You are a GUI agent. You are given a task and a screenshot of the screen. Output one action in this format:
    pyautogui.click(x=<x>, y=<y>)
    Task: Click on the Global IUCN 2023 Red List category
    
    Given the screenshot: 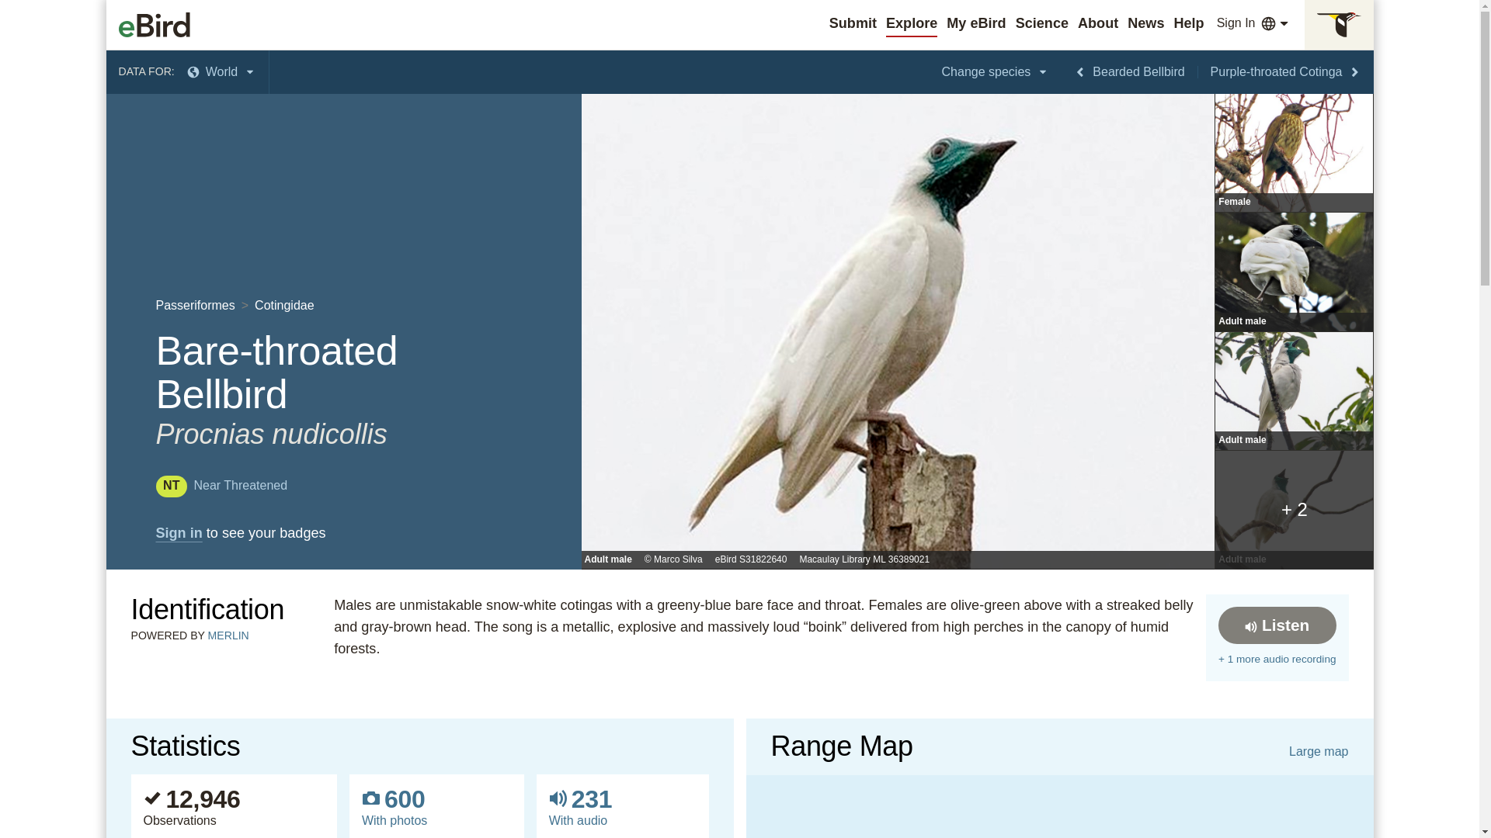 What is the action you would take?
    pyautogui.click(x=221, y=484)
    